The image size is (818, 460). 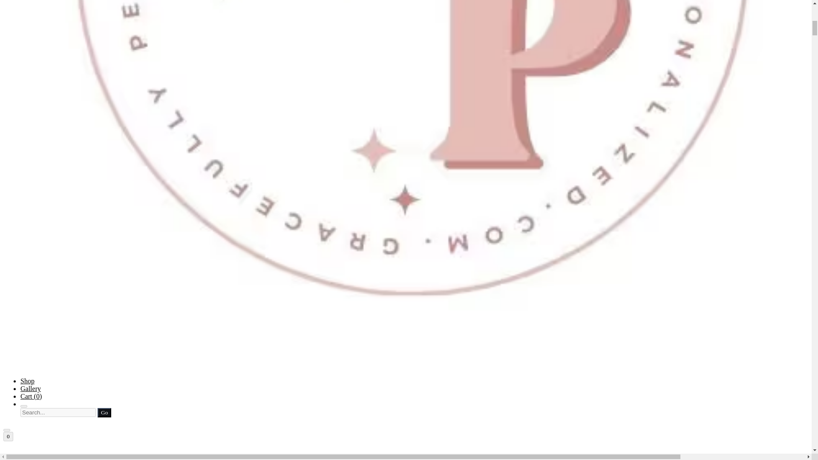 What do you see at coordinates (31, 388) in the screenshot?
I see `Gallery` at bounding box center [31, 388].